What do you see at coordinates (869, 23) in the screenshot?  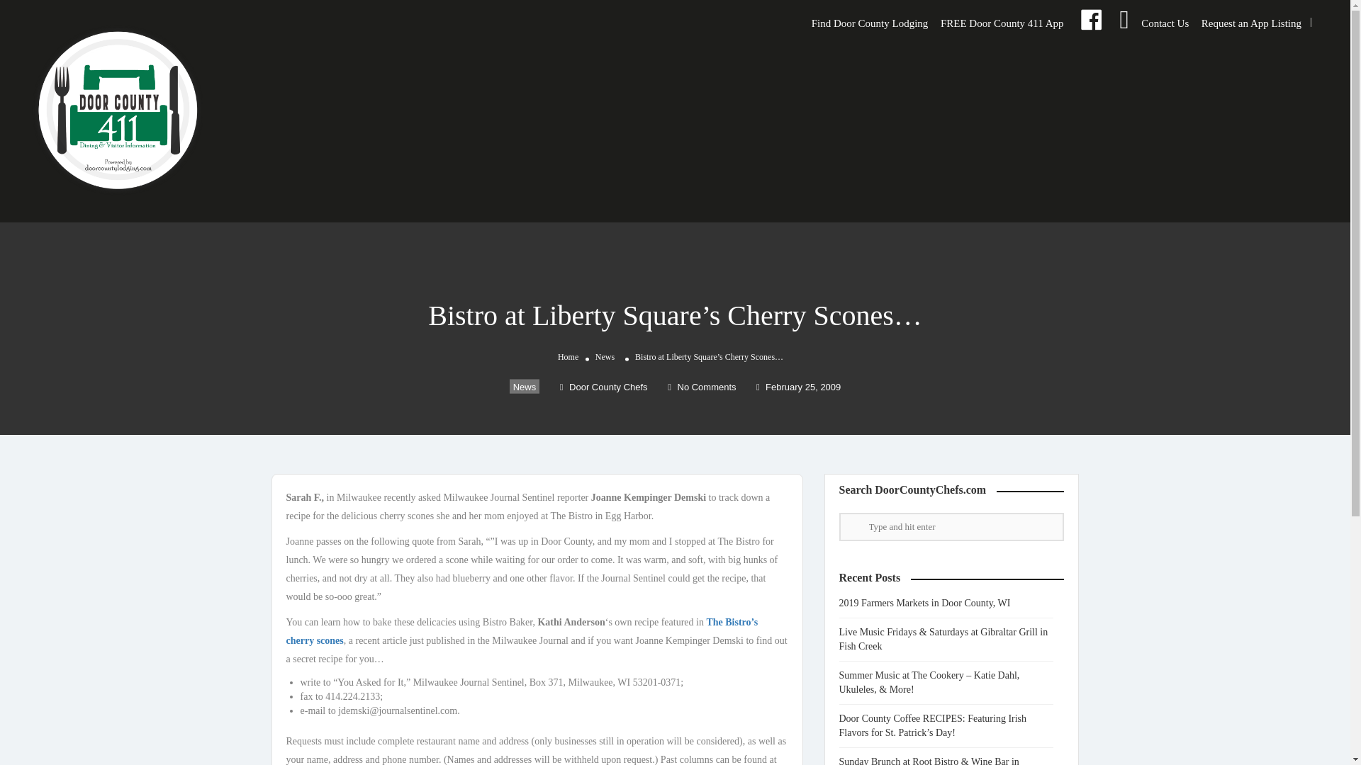 I see `Find Door County Lodging` at bounding box center [869, 23].